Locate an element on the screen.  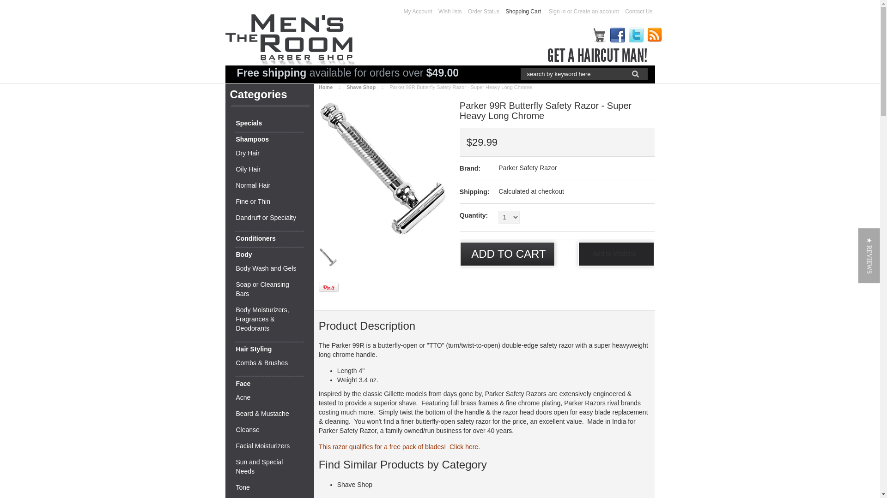
search by keyword here is located at coordinates (571, 74).